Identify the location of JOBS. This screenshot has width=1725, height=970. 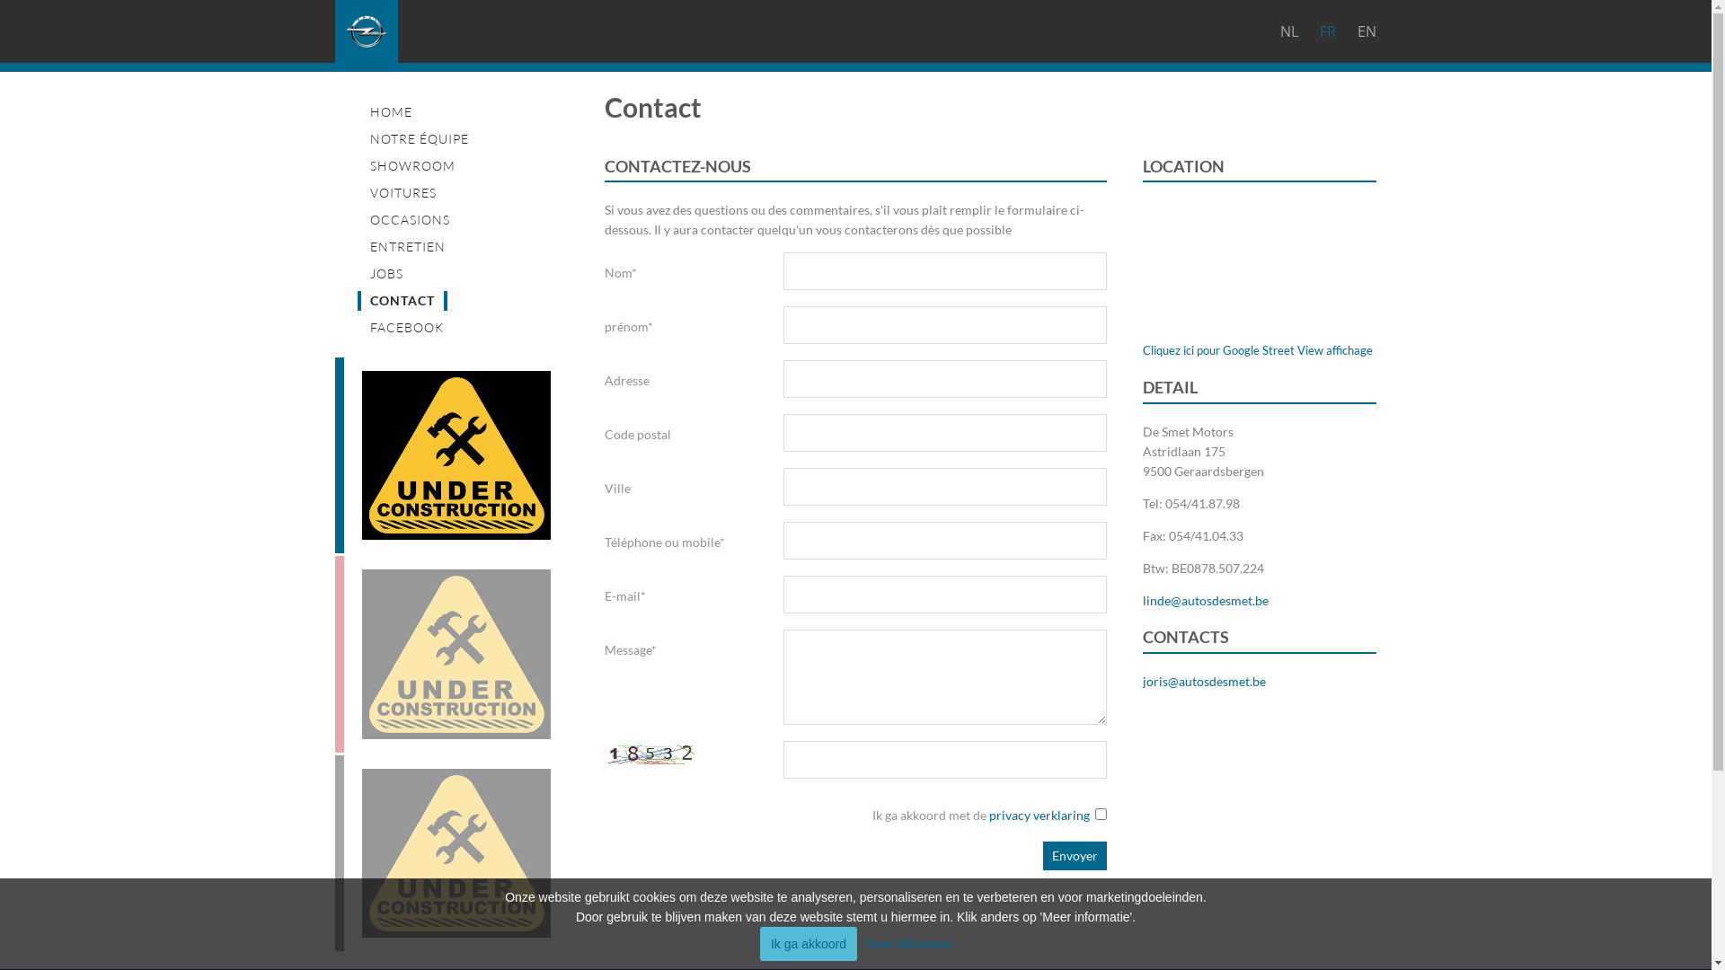
(386, 273).